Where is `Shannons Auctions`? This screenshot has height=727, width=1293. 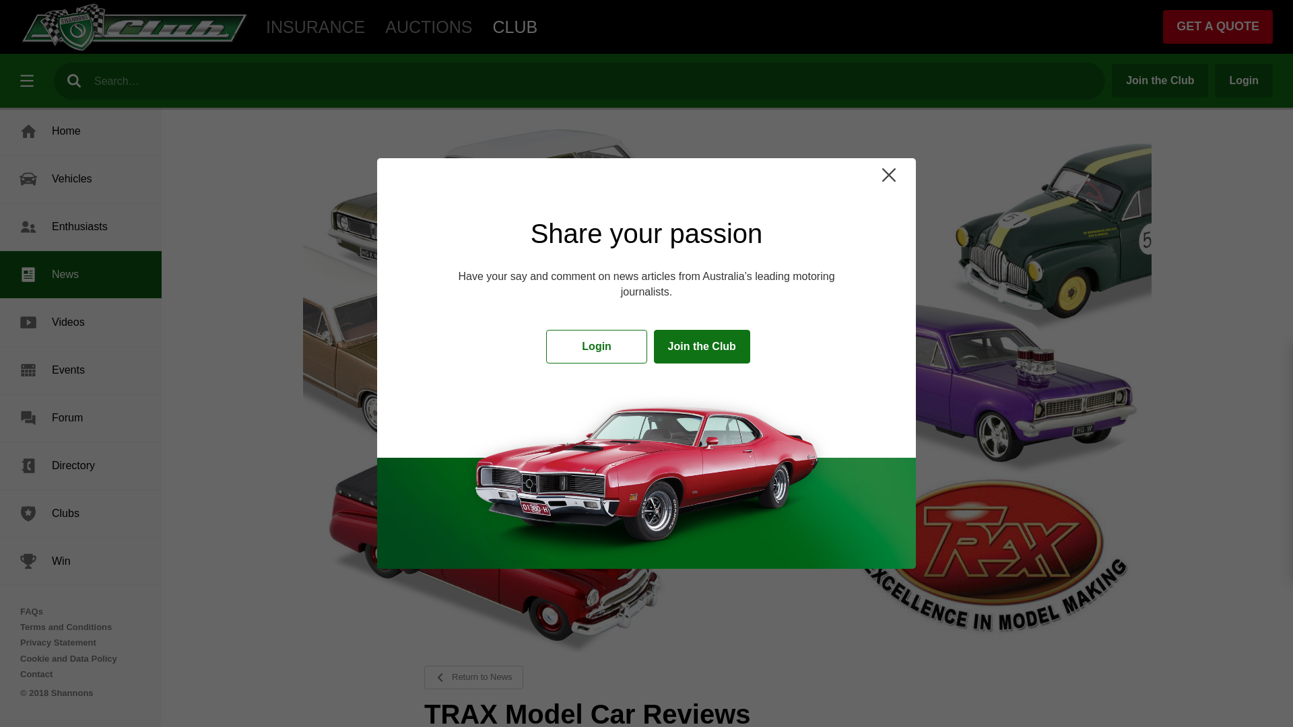
Shannons Auctions is located at coordinates (428, 27).